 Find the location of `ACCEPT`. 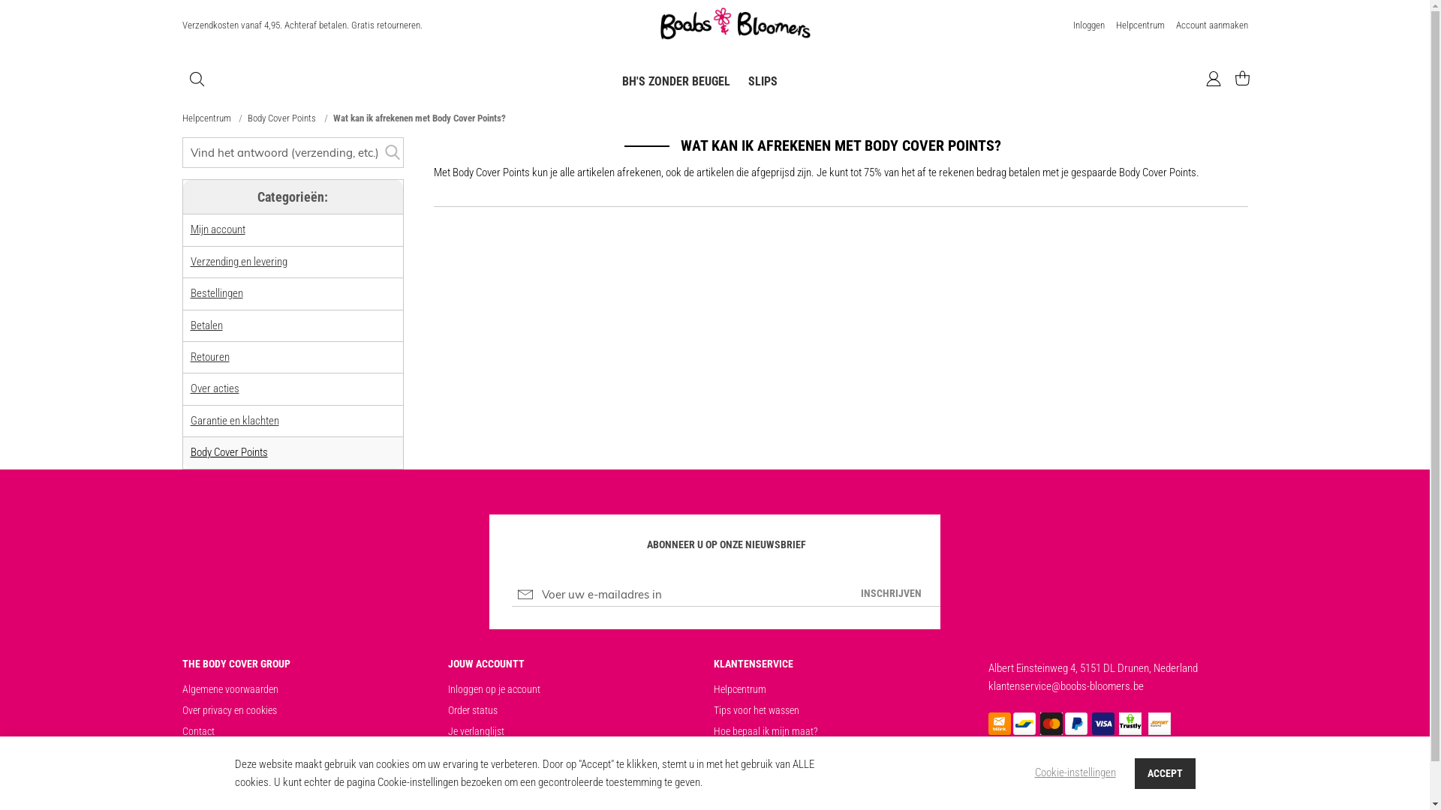

ACCEPT is located at coordinates (1165, 772).